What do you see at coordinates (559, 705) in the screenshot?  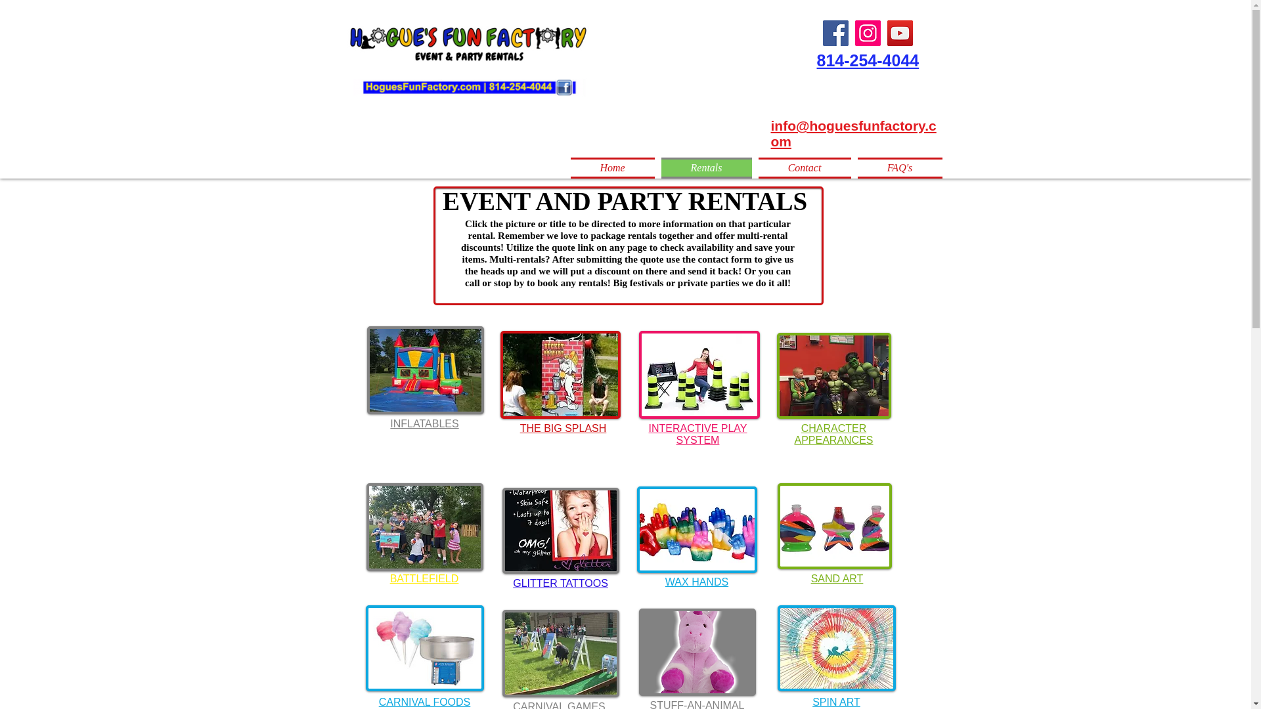 I see `CARNIVAL GAMES` at bounding box center [559, 705].